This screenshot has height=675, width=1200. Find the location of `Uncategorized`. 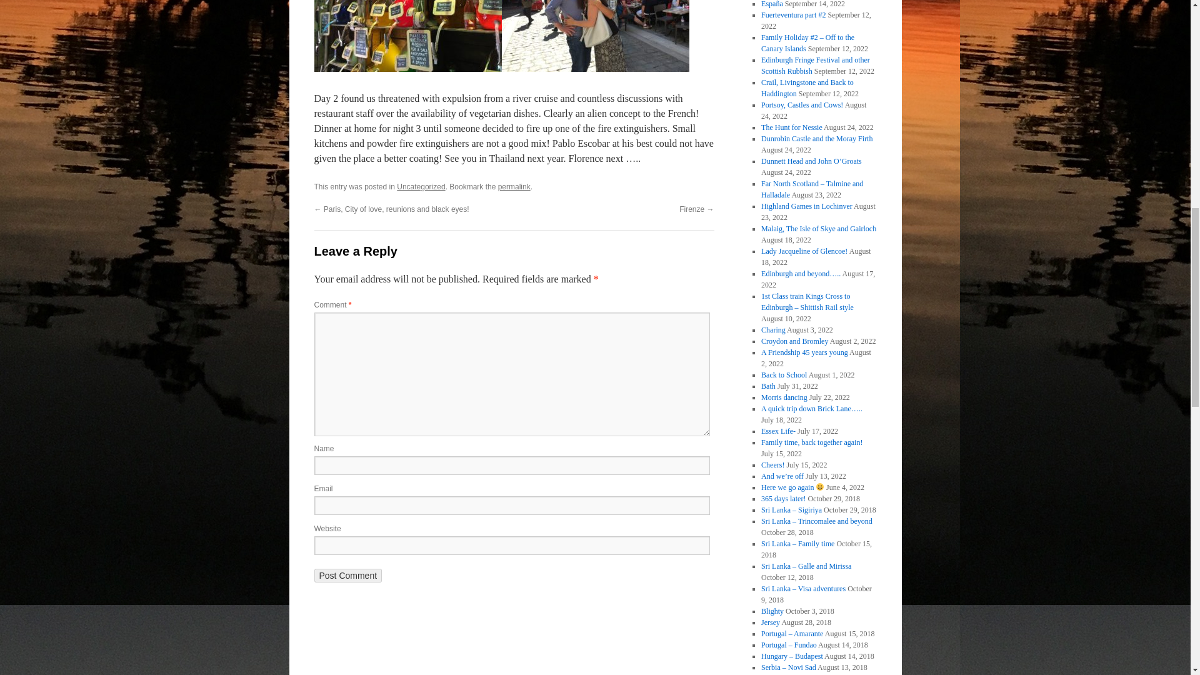

Uncategorized is located at coordinates (421, 186).